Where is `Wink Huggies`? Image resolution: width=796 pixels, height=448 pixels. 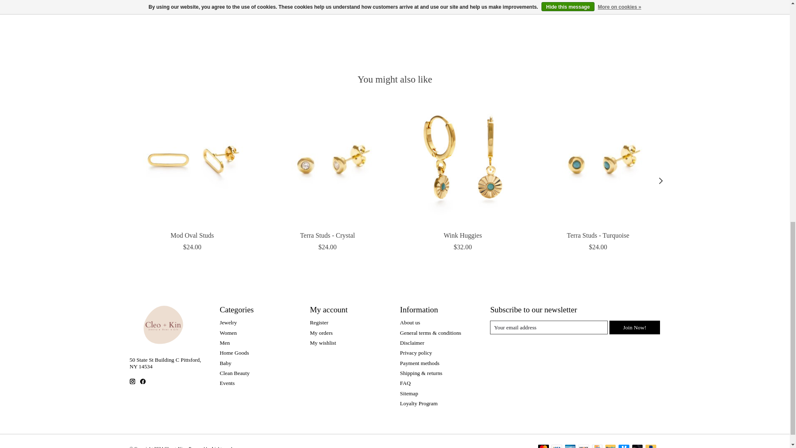 Wink Huggies is located at coordinates (462, 163).